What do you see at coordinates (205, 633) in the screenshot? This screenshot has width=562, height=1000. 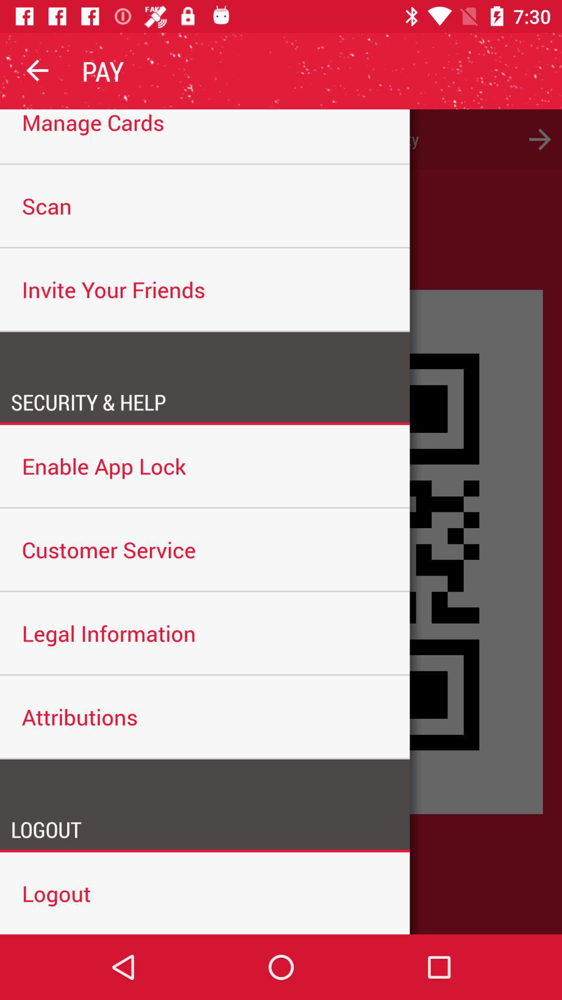 I see `scroll until legal information icon` at bounding box center [205, 633].